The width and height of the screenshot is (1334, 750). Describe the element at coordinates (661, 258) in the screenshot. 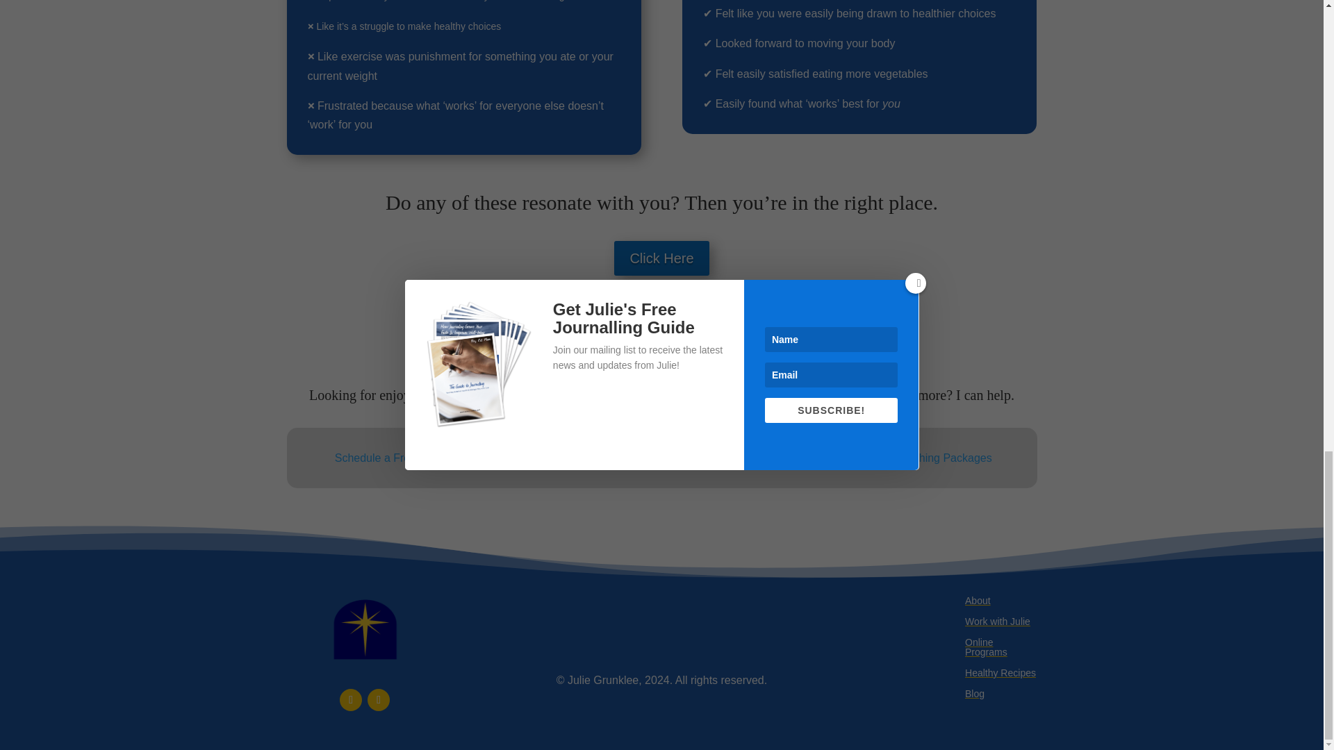

I see `Click Here` at that location.